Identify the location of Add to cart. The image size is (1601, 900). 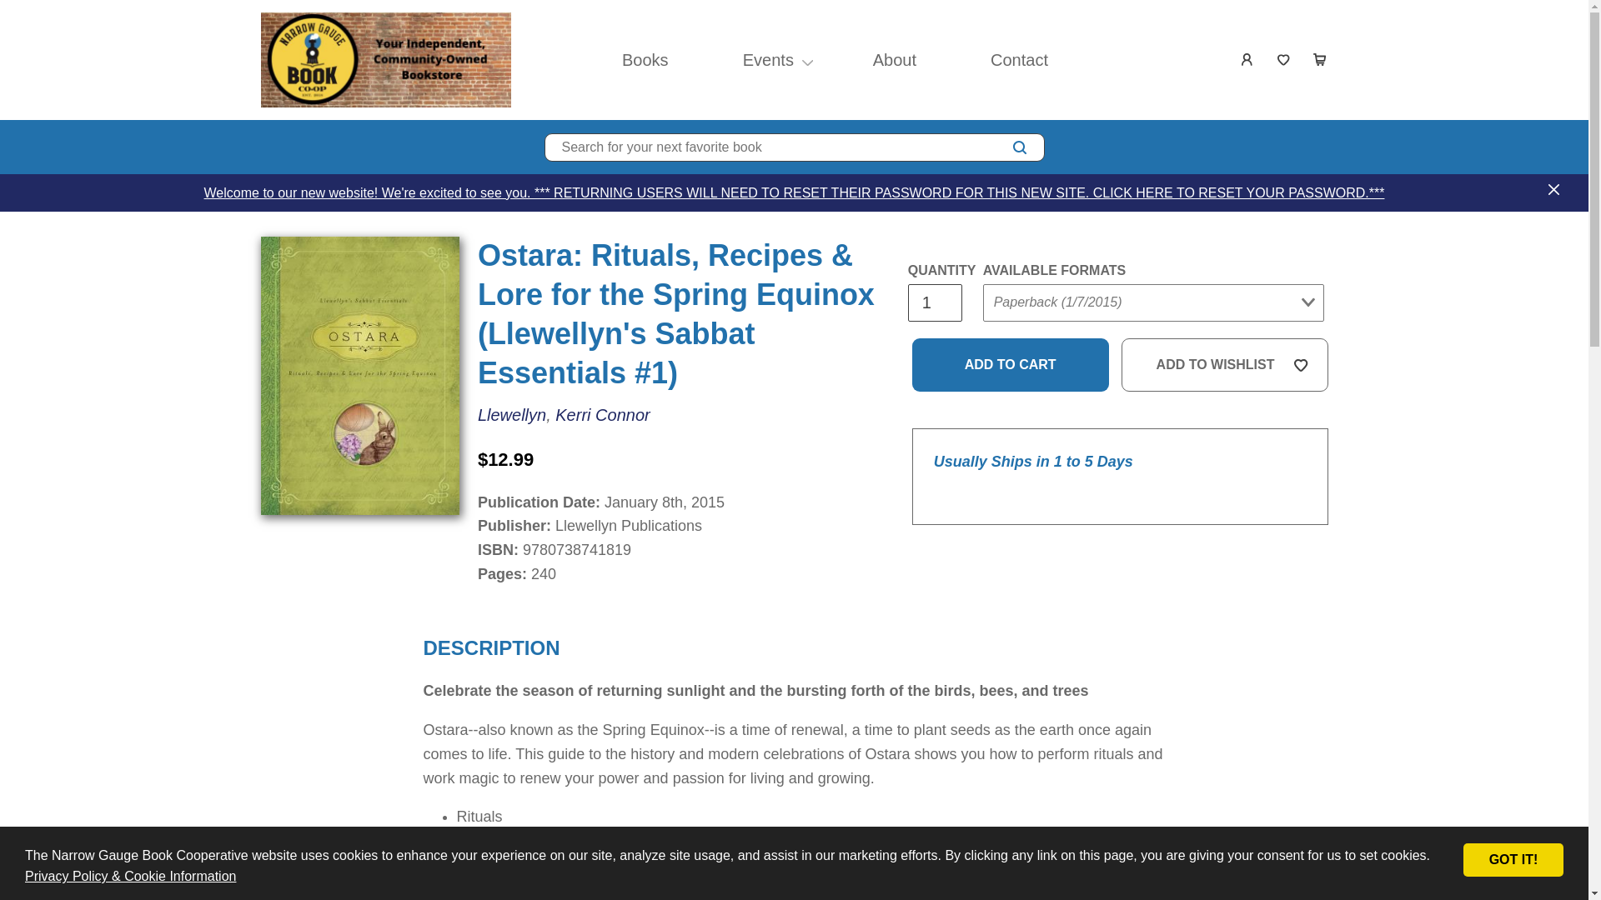
(1011, 365).